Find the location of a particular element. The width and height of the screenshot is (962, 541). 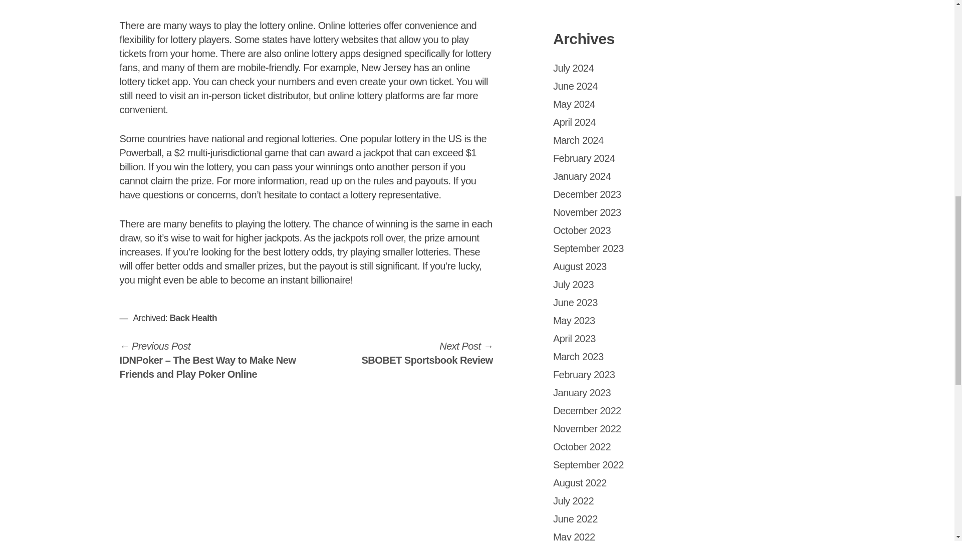

Back Health is located at coordinates (573, 285).